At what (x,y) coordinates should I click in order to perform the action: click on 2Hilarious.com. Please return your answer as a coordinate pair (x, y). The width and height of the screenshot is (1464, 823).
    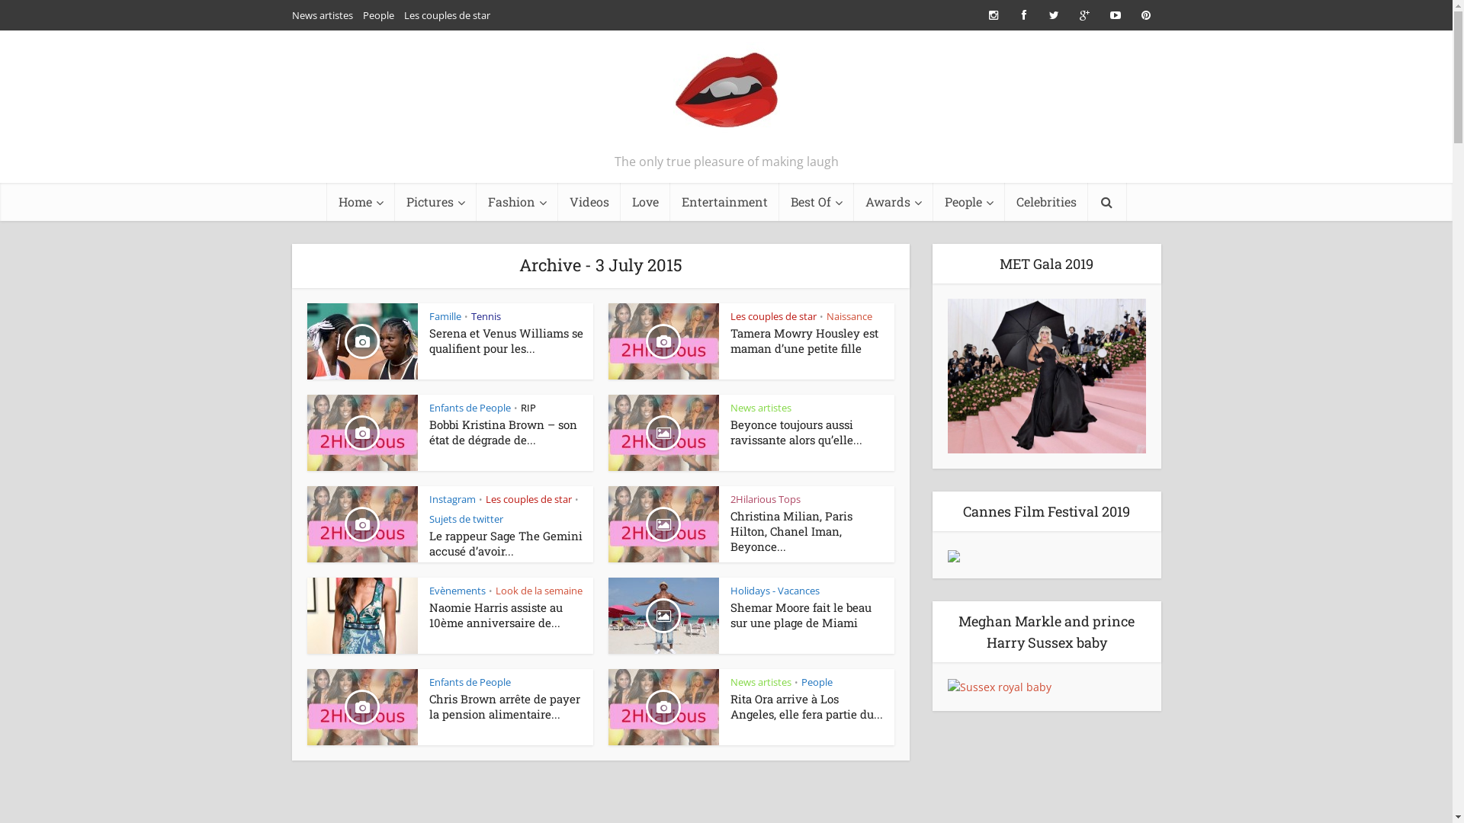
    Looking at the image, I should click on (726, 95).